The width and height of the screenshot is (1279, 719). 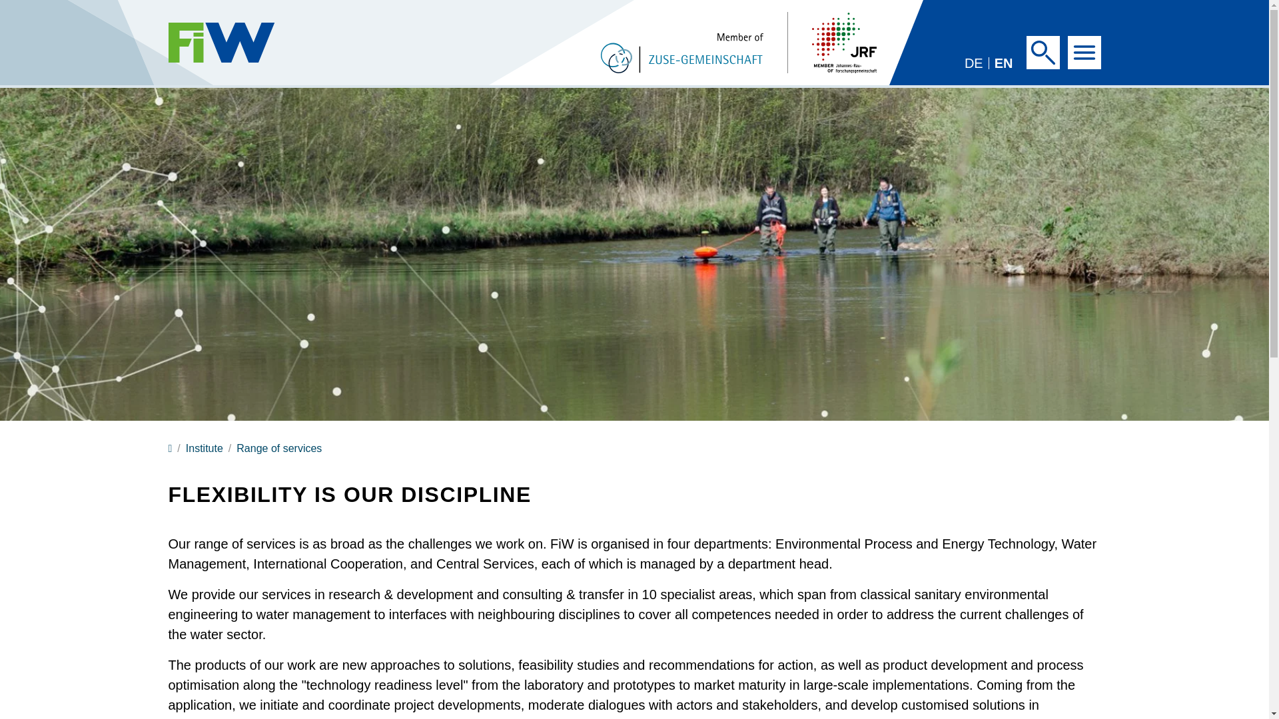 What do you see at coordinates (974, 63) in the screenshot?
I see `DE` at bounding box center [974, 63].